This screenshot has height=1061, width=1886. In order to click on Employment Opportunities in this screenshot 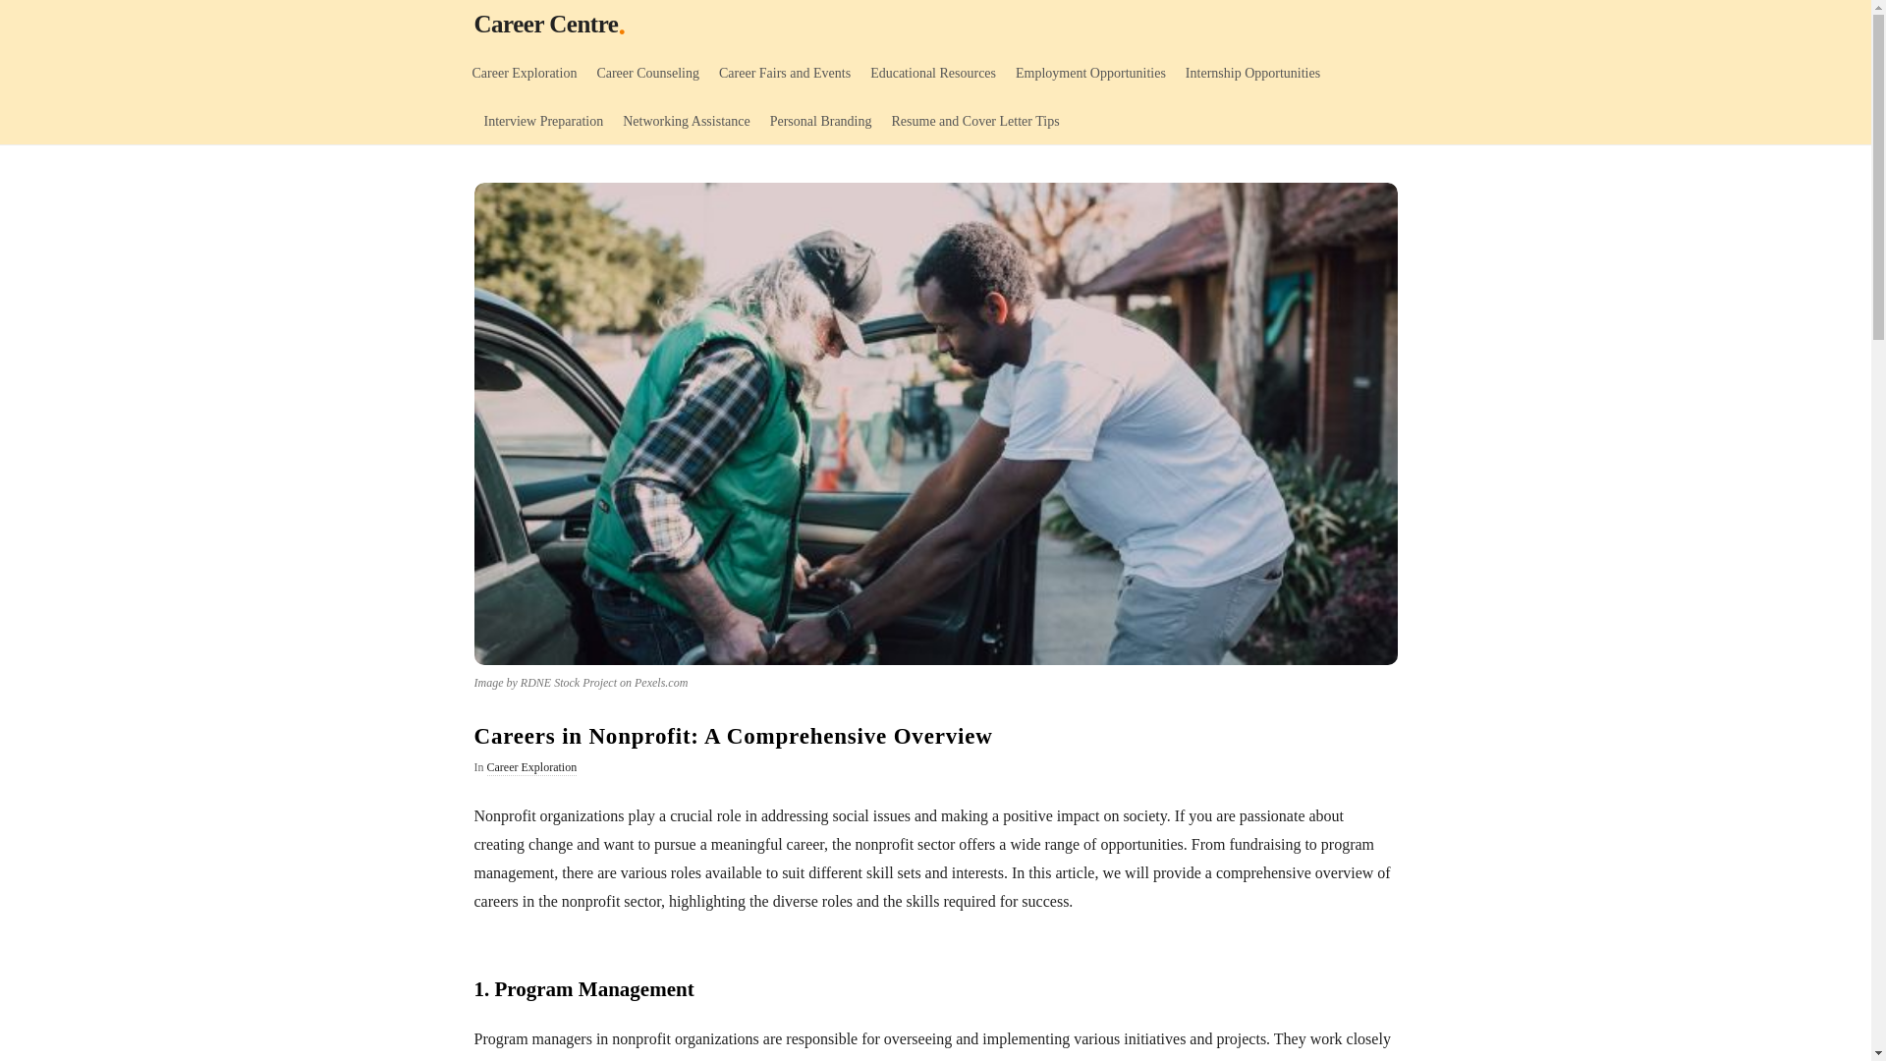, I will do `click(1090, 72)`.